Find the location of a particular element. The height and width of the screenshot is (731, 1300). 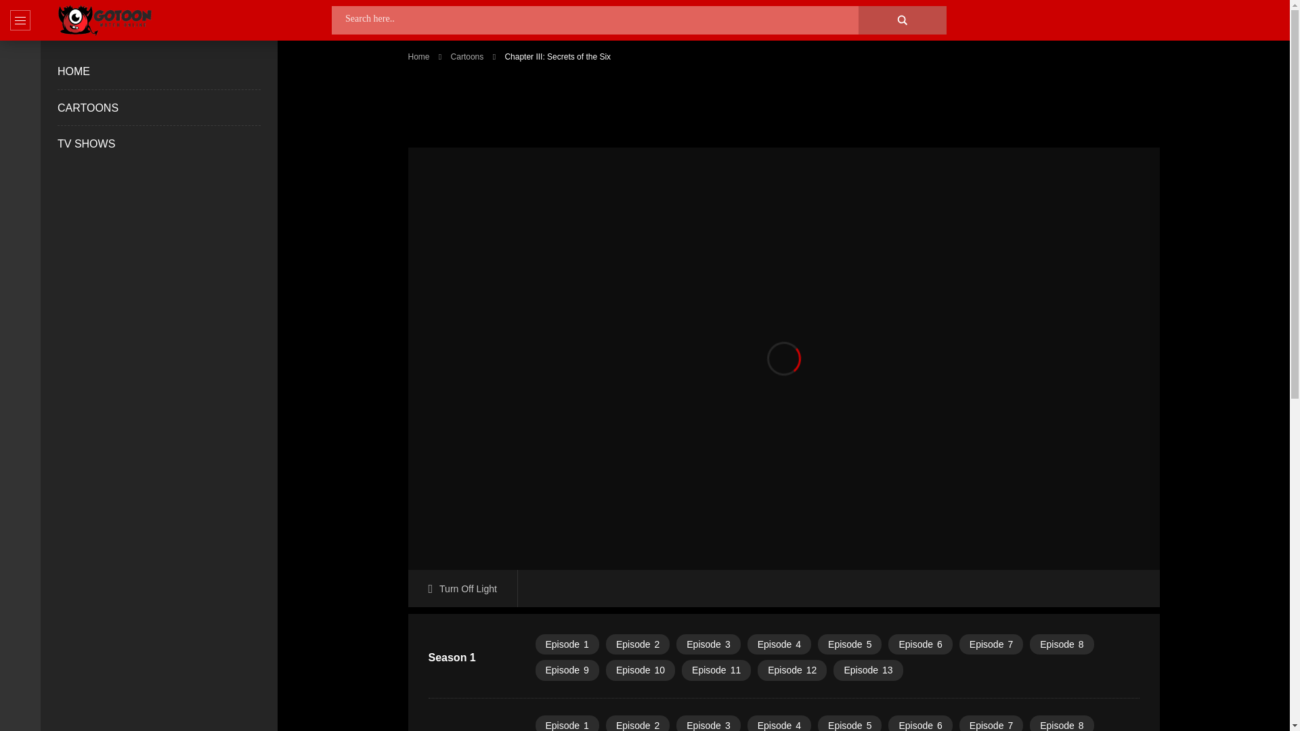

Episode3 is located at coordinates (708, 644).